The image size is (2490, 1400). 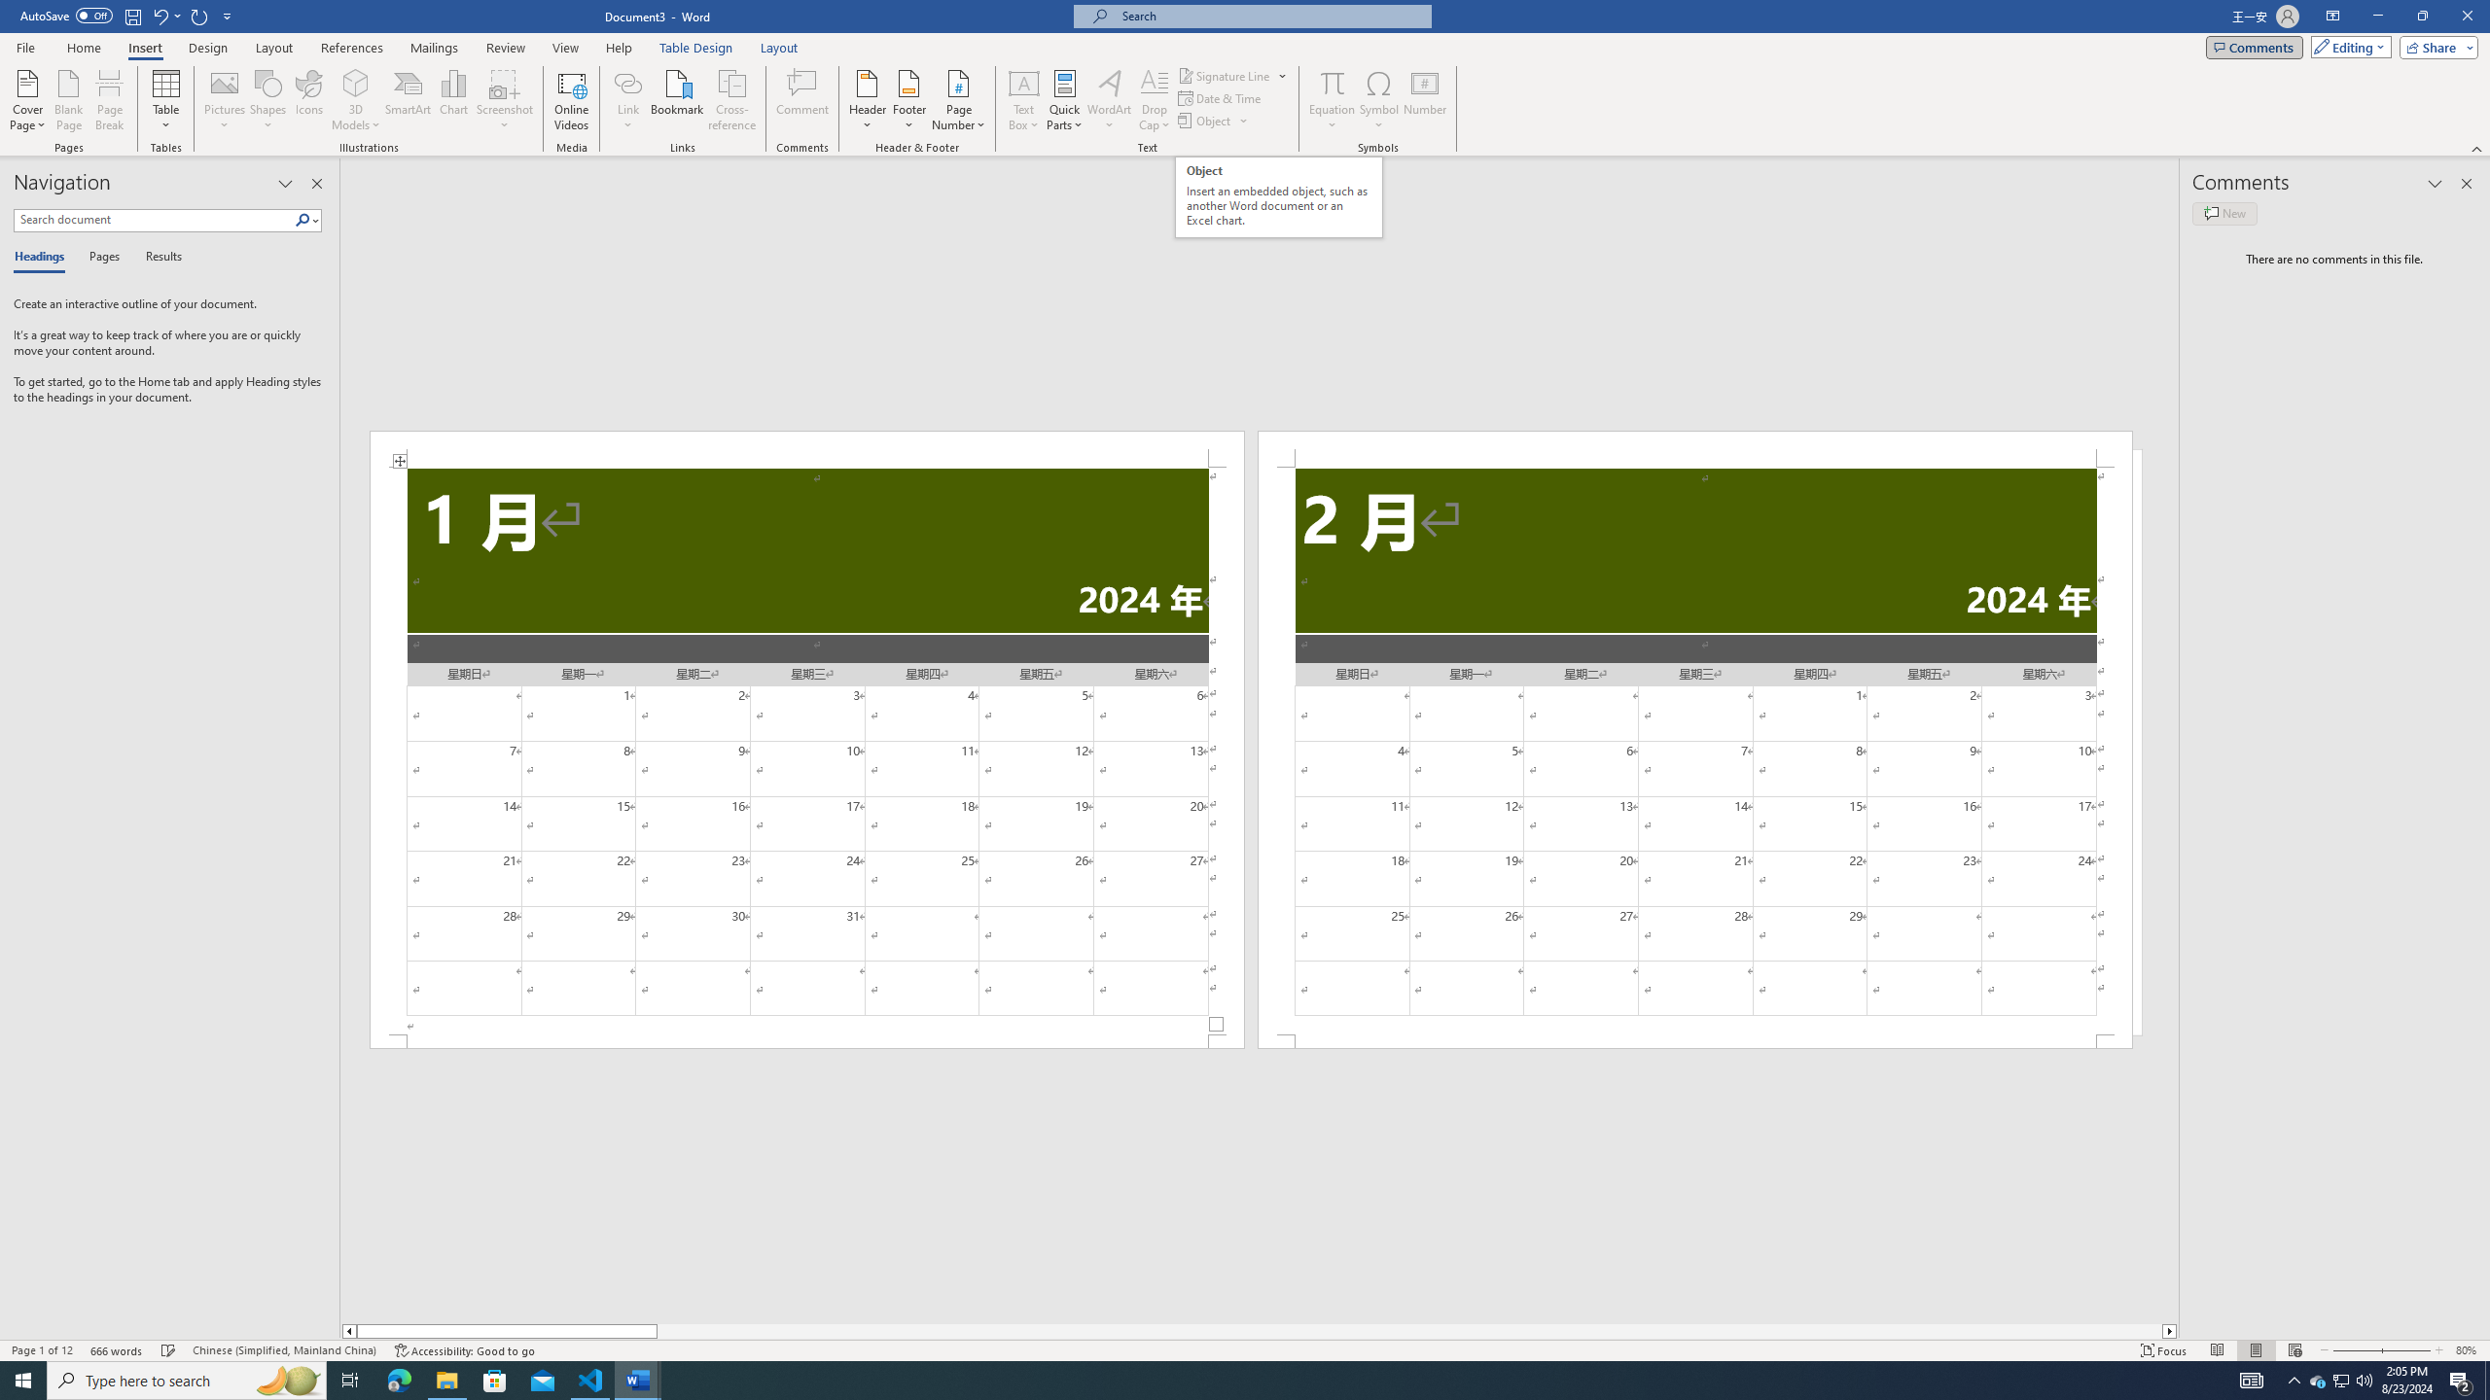 I want to click on Page Number Page 1 of 12, so click(x=42, y=1350).